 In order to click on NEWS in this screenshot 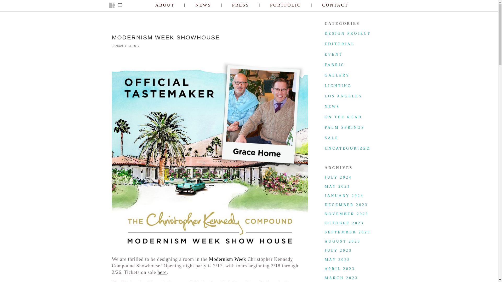, I will do `click(332, 107)`.